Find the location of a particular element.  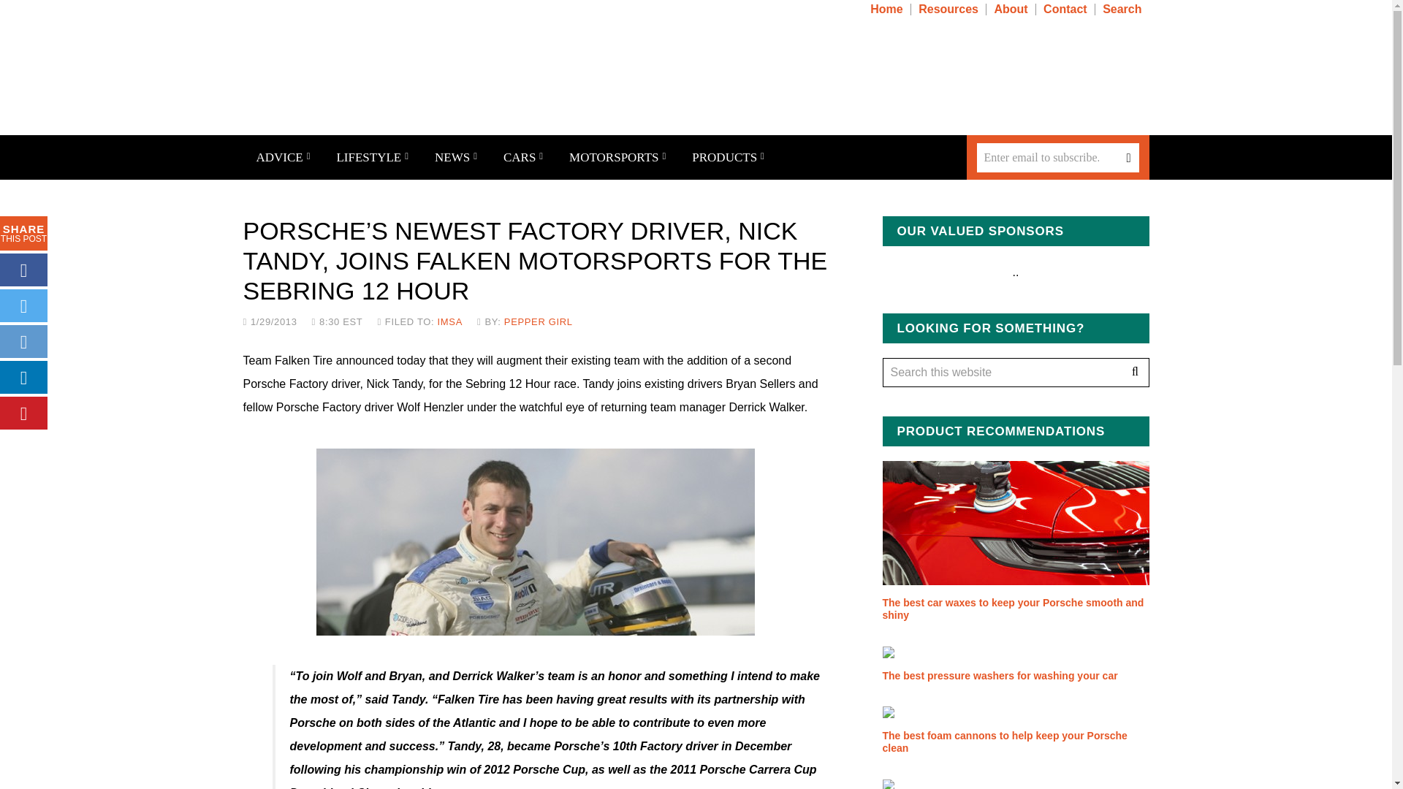

CARS is located at coordinates (522, 157).